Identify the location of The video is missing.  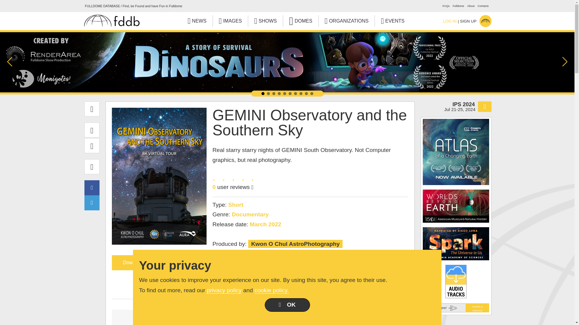
(260, 317).